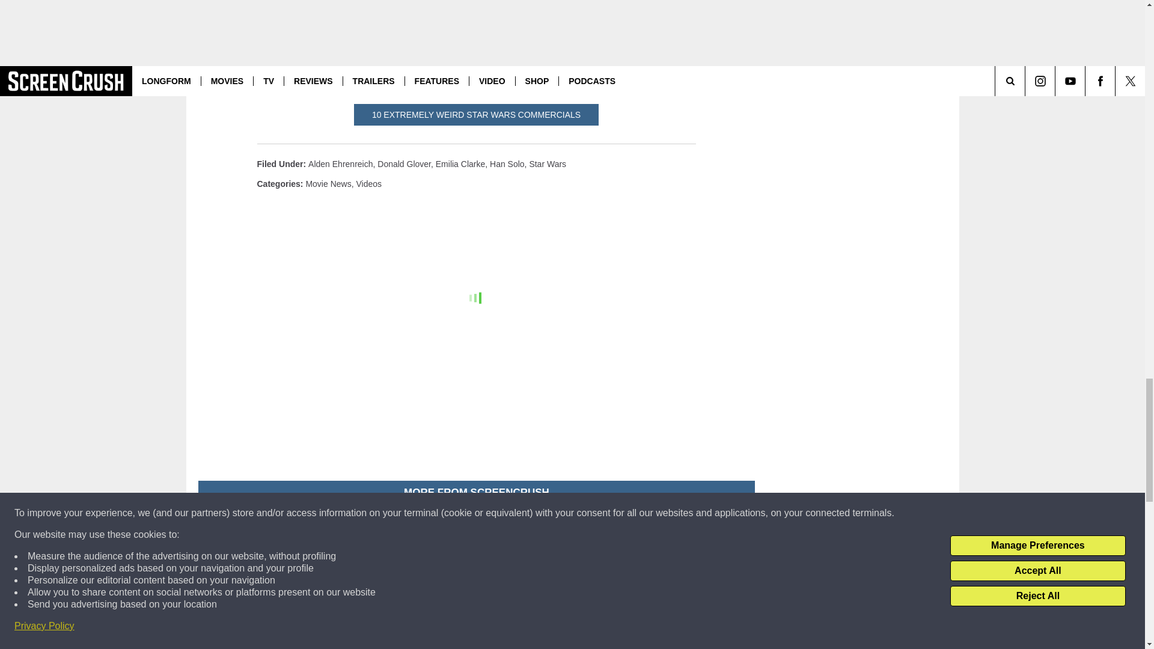 This screenshot has height=649, width=1154. I want to click on Han Solo, so click(507, 163).